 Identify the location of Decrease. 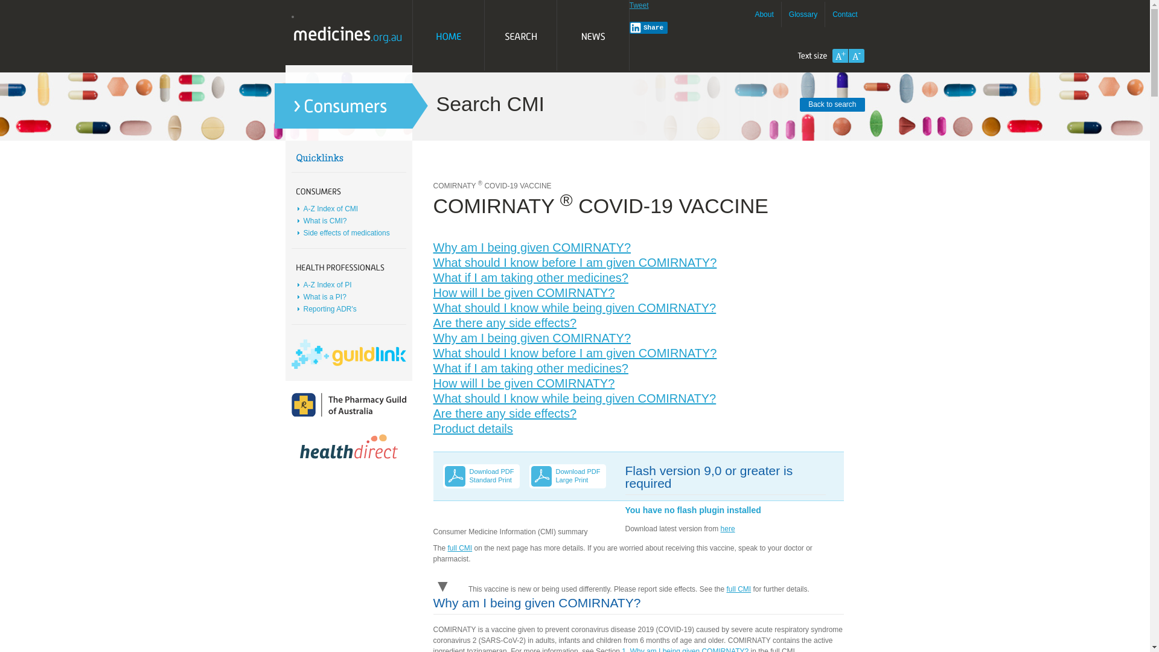
(857, 56).